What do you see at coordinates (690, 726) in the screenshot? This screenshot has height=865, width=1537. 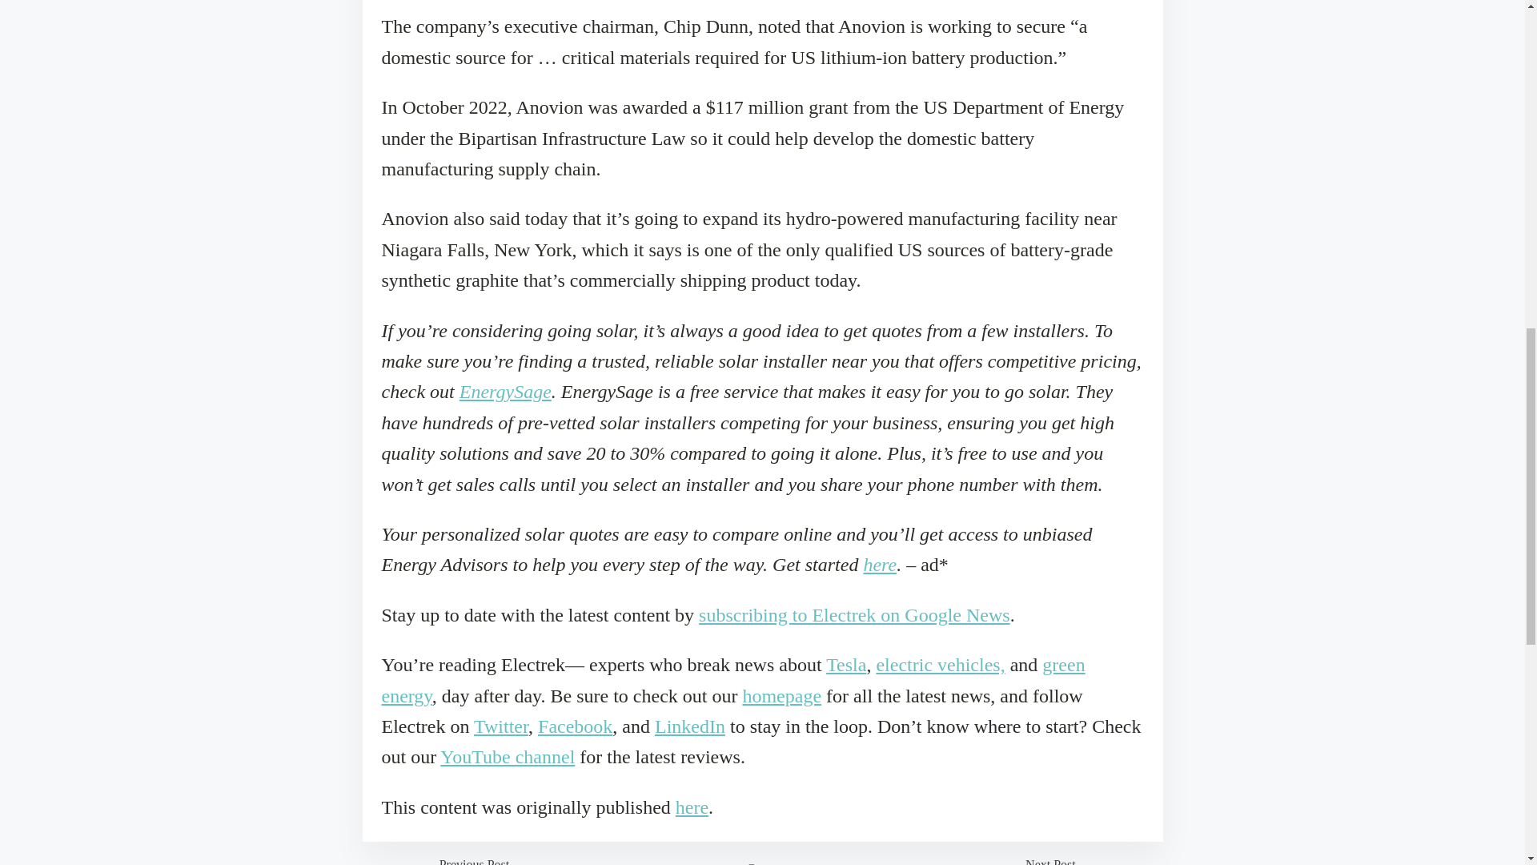 I see `LinkedIn` at bounding box center [690, 726].